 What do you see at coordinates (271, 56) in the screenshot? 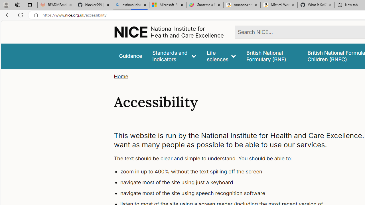
I see `false` at bounding box center [271, 56].